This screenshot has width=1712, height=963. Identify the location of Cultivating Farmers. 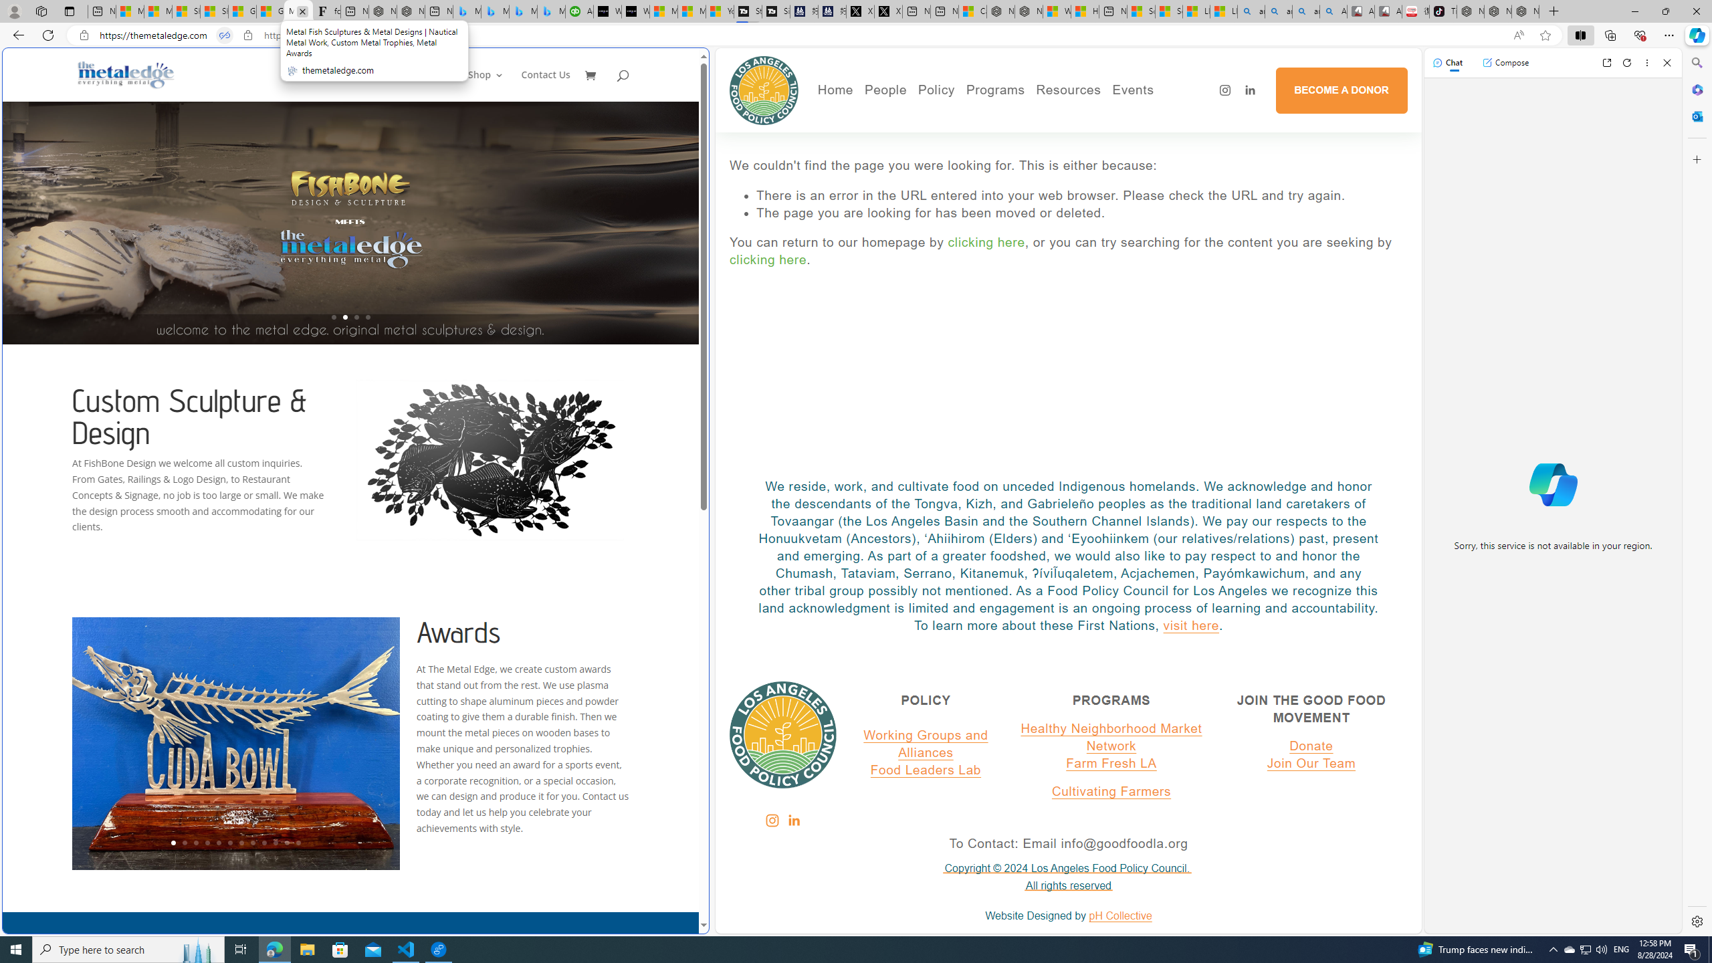
(1033, 152).